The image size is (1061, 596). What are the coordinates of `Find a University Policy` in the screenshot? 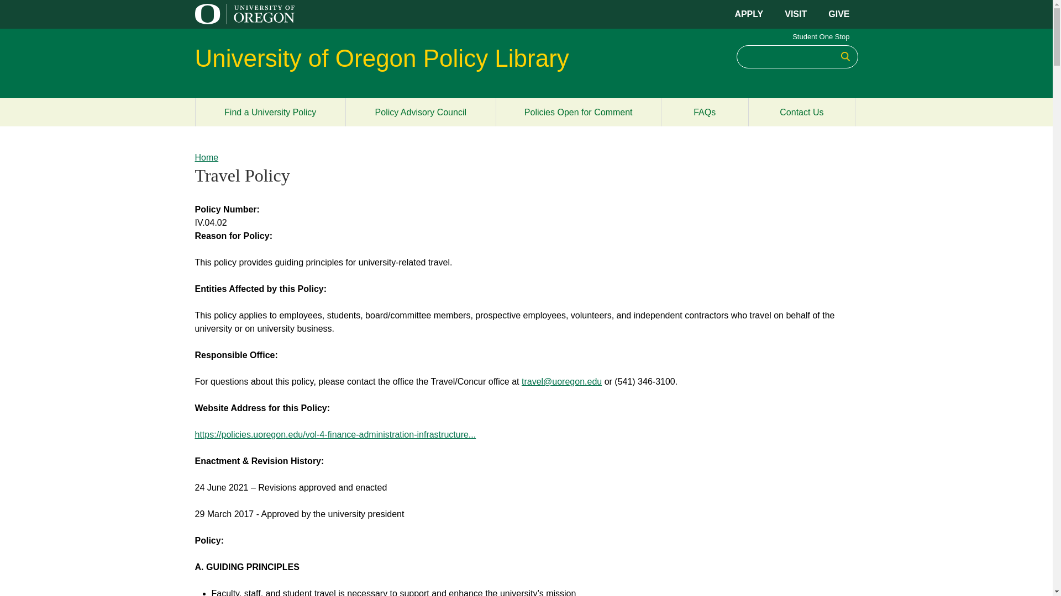 It's located at (270, 112).